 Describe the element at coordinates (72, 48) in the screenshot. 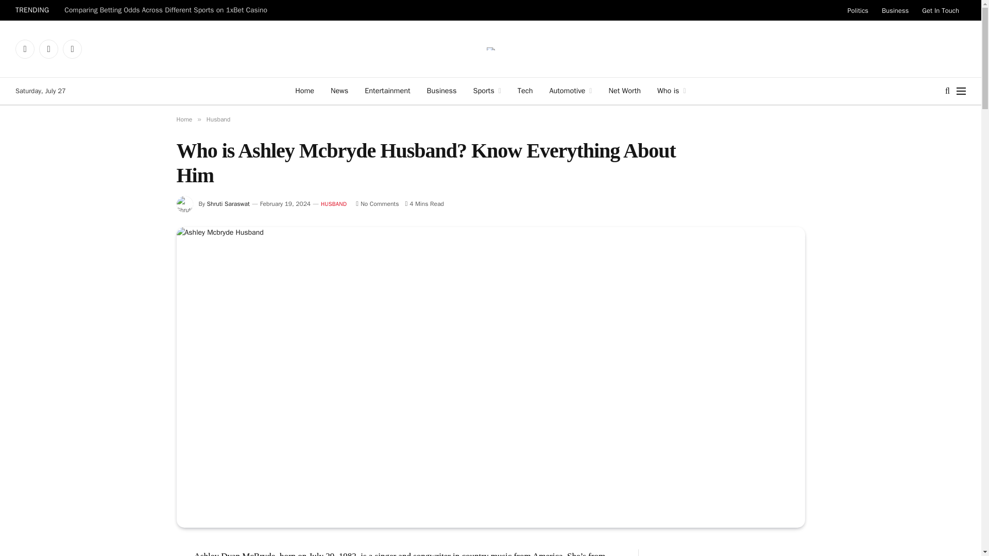

I see `Instagram` at that location.